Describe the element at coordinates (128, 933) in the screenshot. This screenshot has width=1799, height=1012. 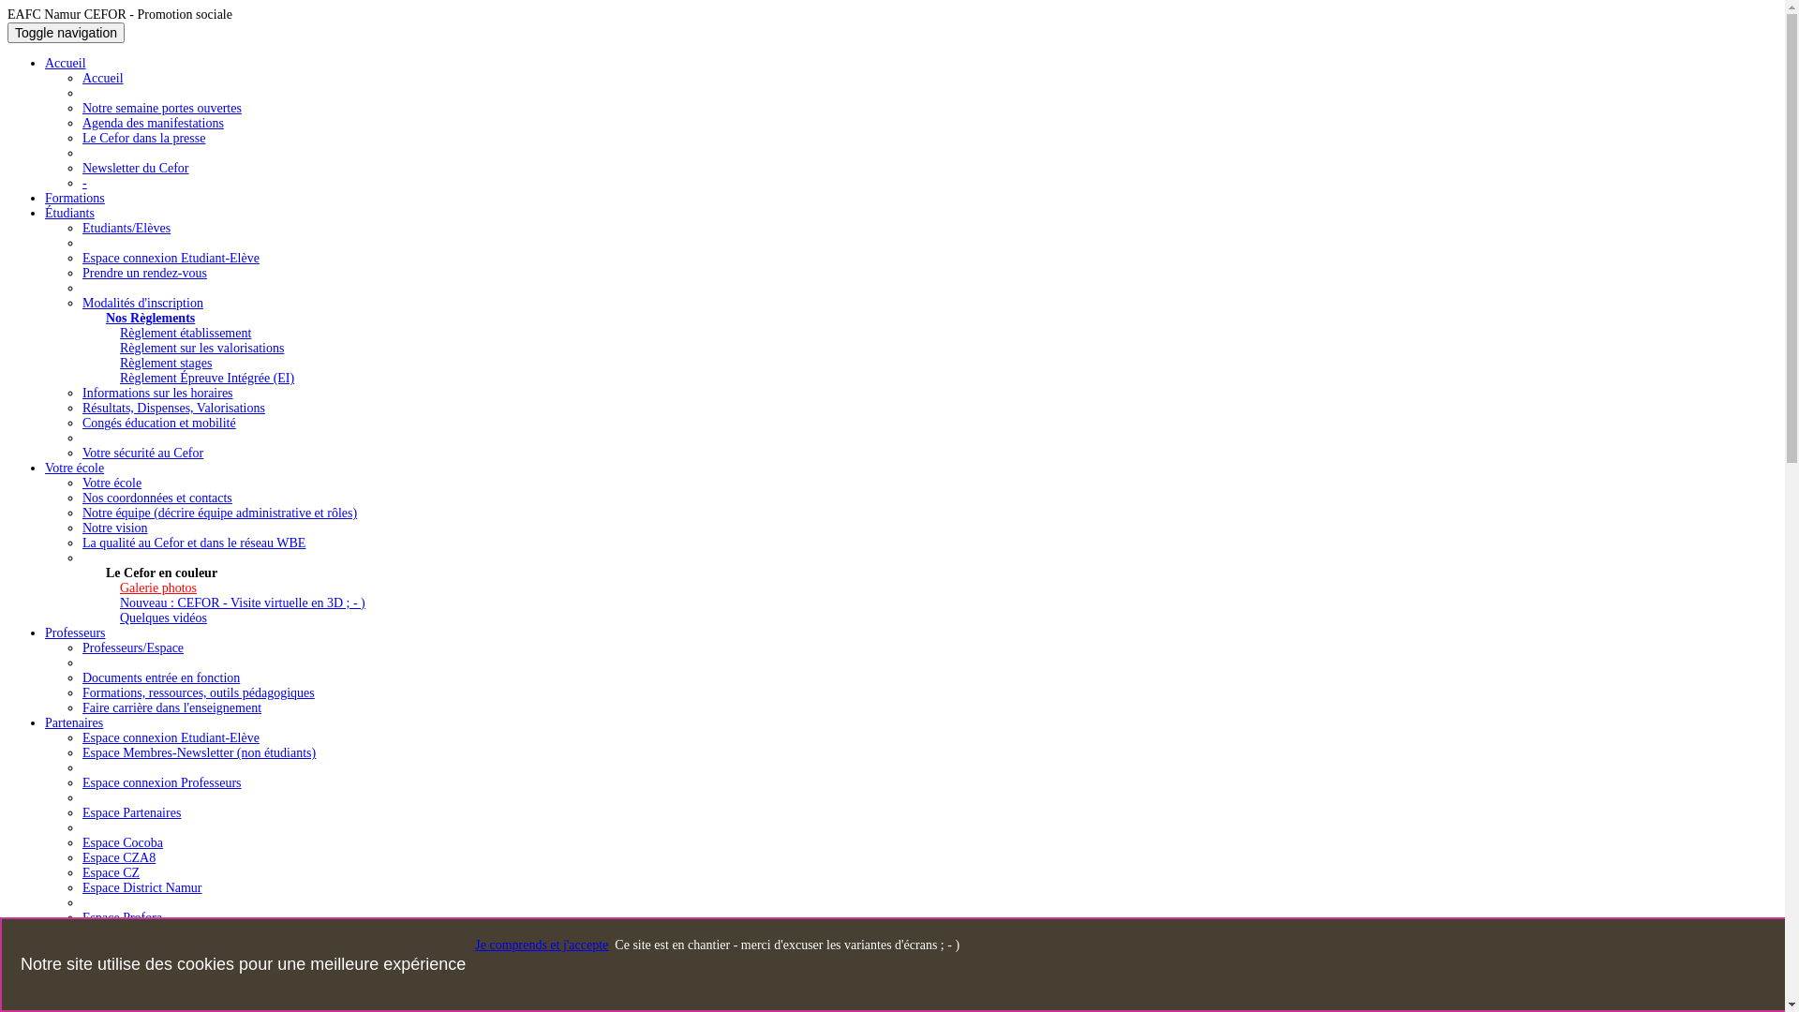
I see `Espace CSR-EPS` at that location.